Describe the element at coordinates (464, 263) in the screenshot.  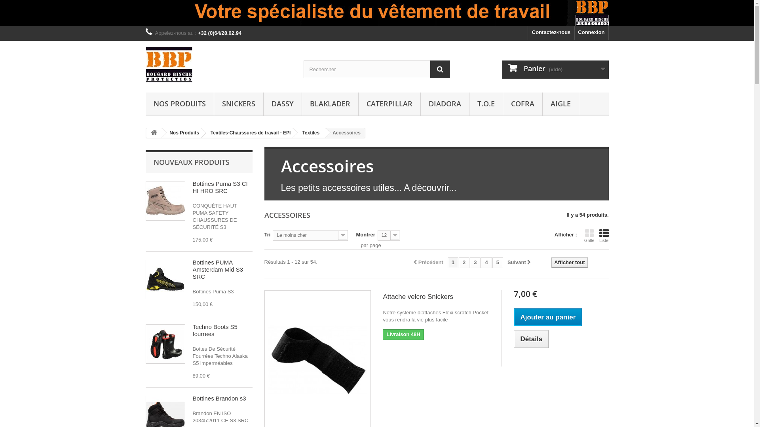
I see `2` at that location.